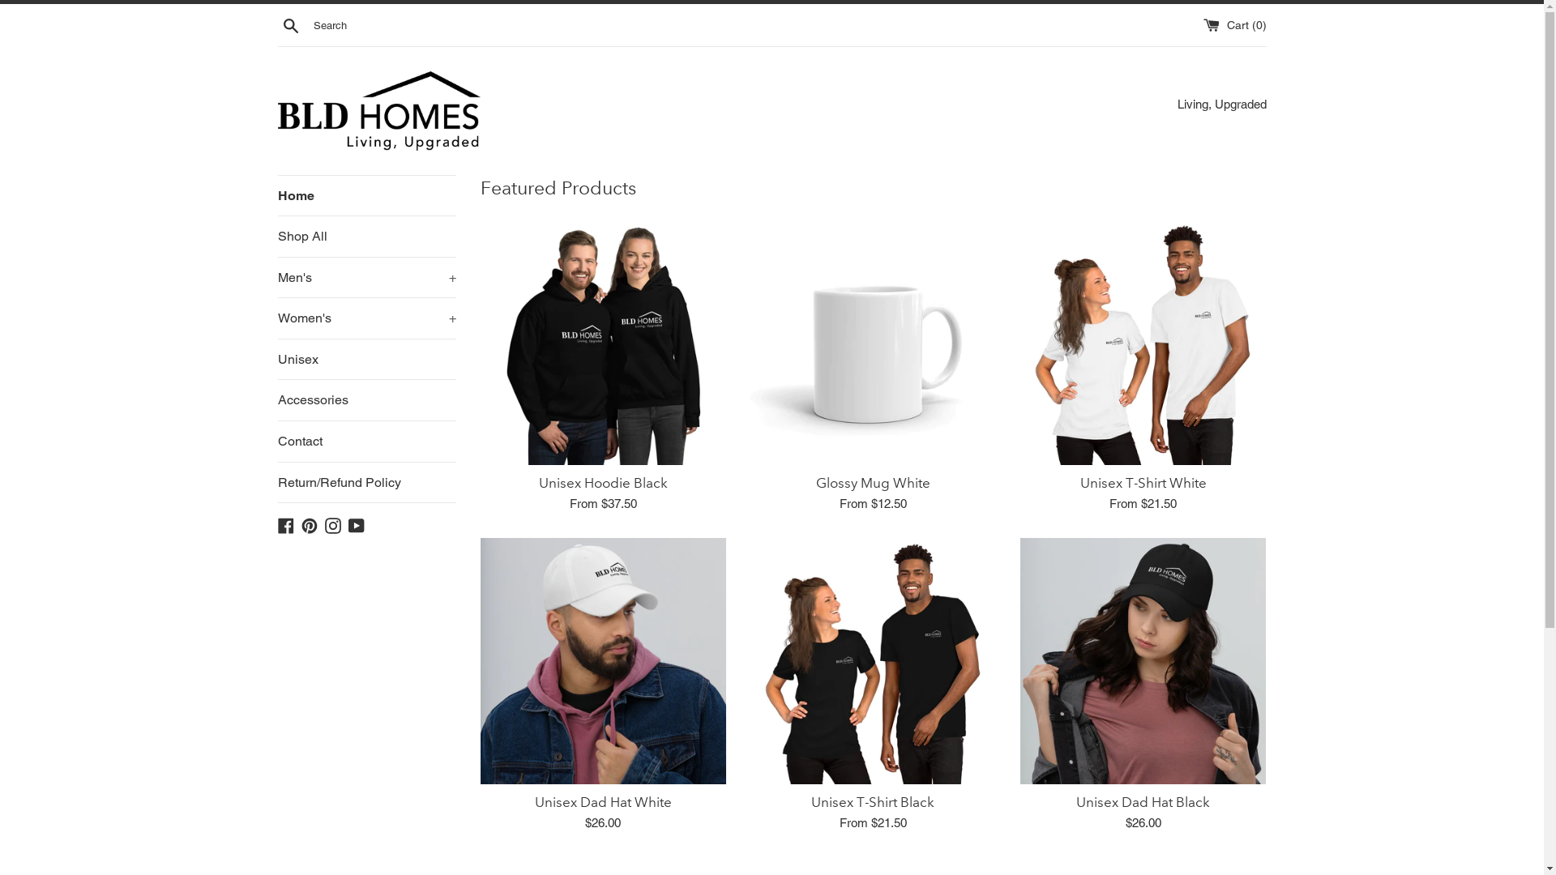 Image resolution: width=1556 pixels, height=875 pixels. Describe the element at coordinates (1234, 24) in the screenshot. I see `Cart (0)` at that location.